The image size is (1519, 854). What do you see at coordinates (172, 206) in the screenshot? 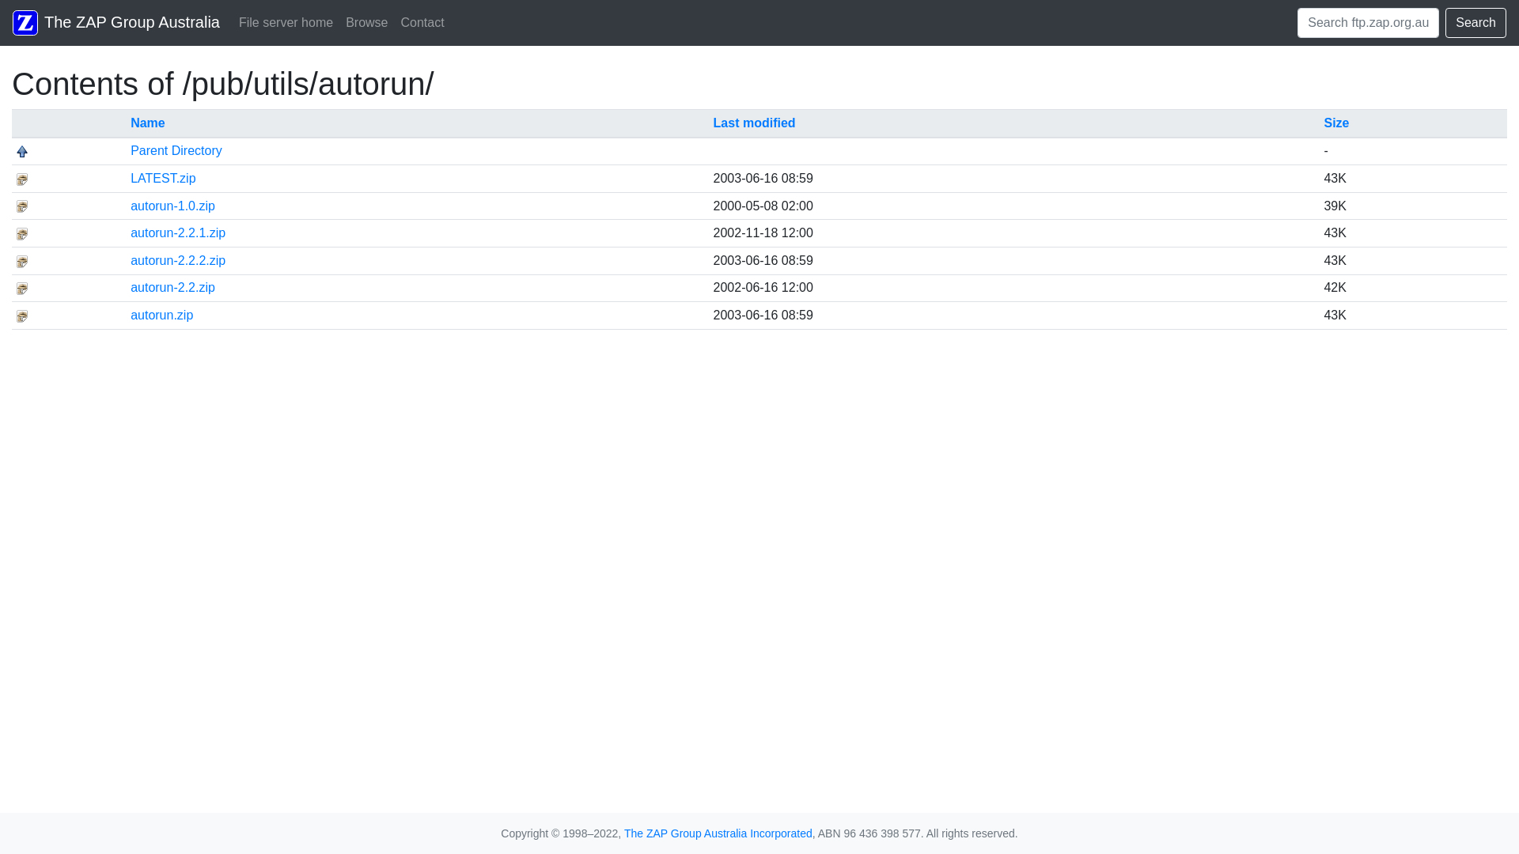
I see `autorun-1.0.zip` at bounding box center [172, 206].